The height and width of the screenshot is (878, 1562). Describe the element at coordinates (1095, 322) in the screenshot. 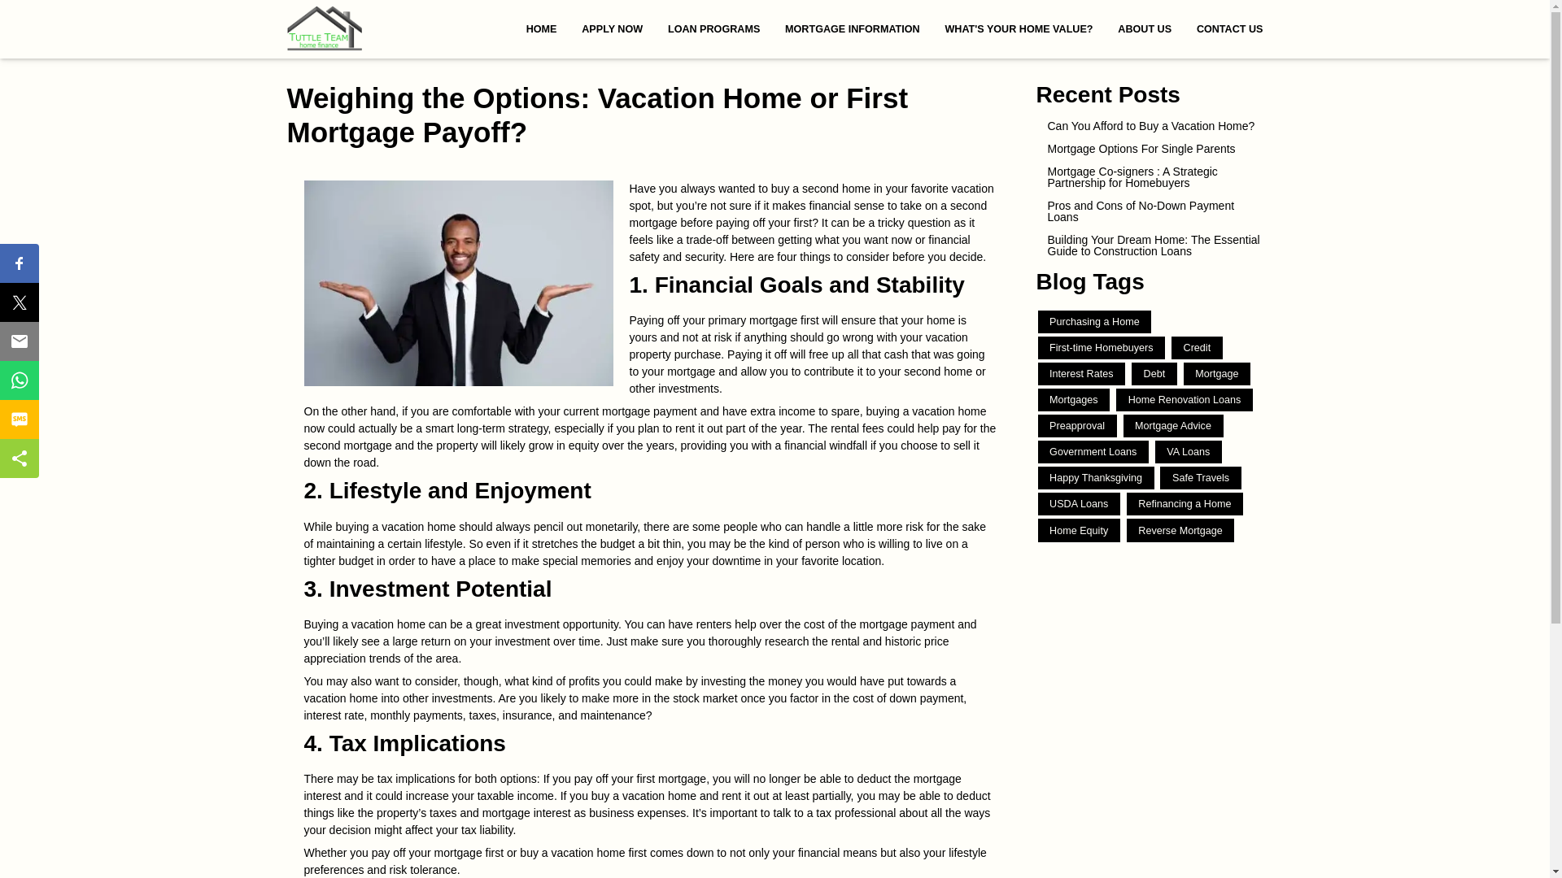

I see `Purchasing a Home` at that location.